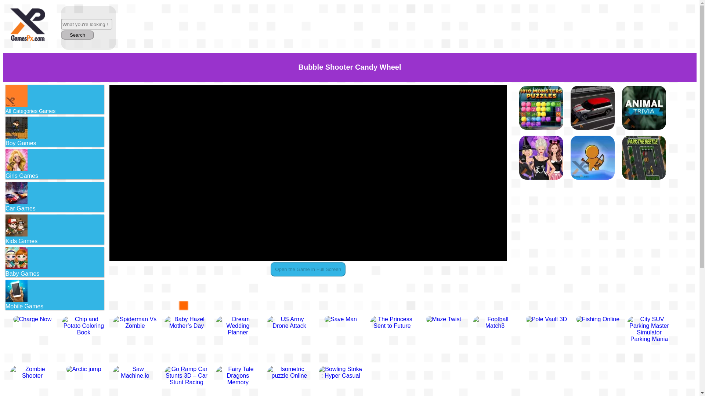  I want to click on All Categories Games, so click(16, 95).